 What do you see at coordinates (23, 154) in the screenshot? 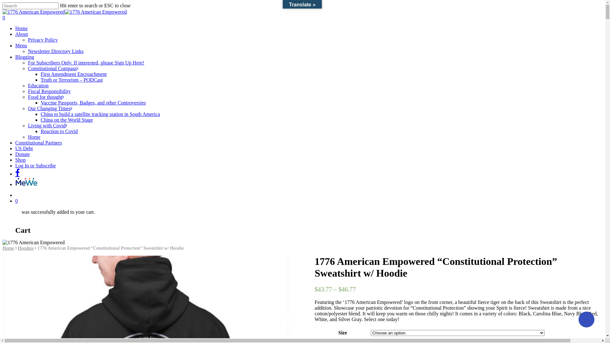
I see `Donate` at bounding box center [23, 154].